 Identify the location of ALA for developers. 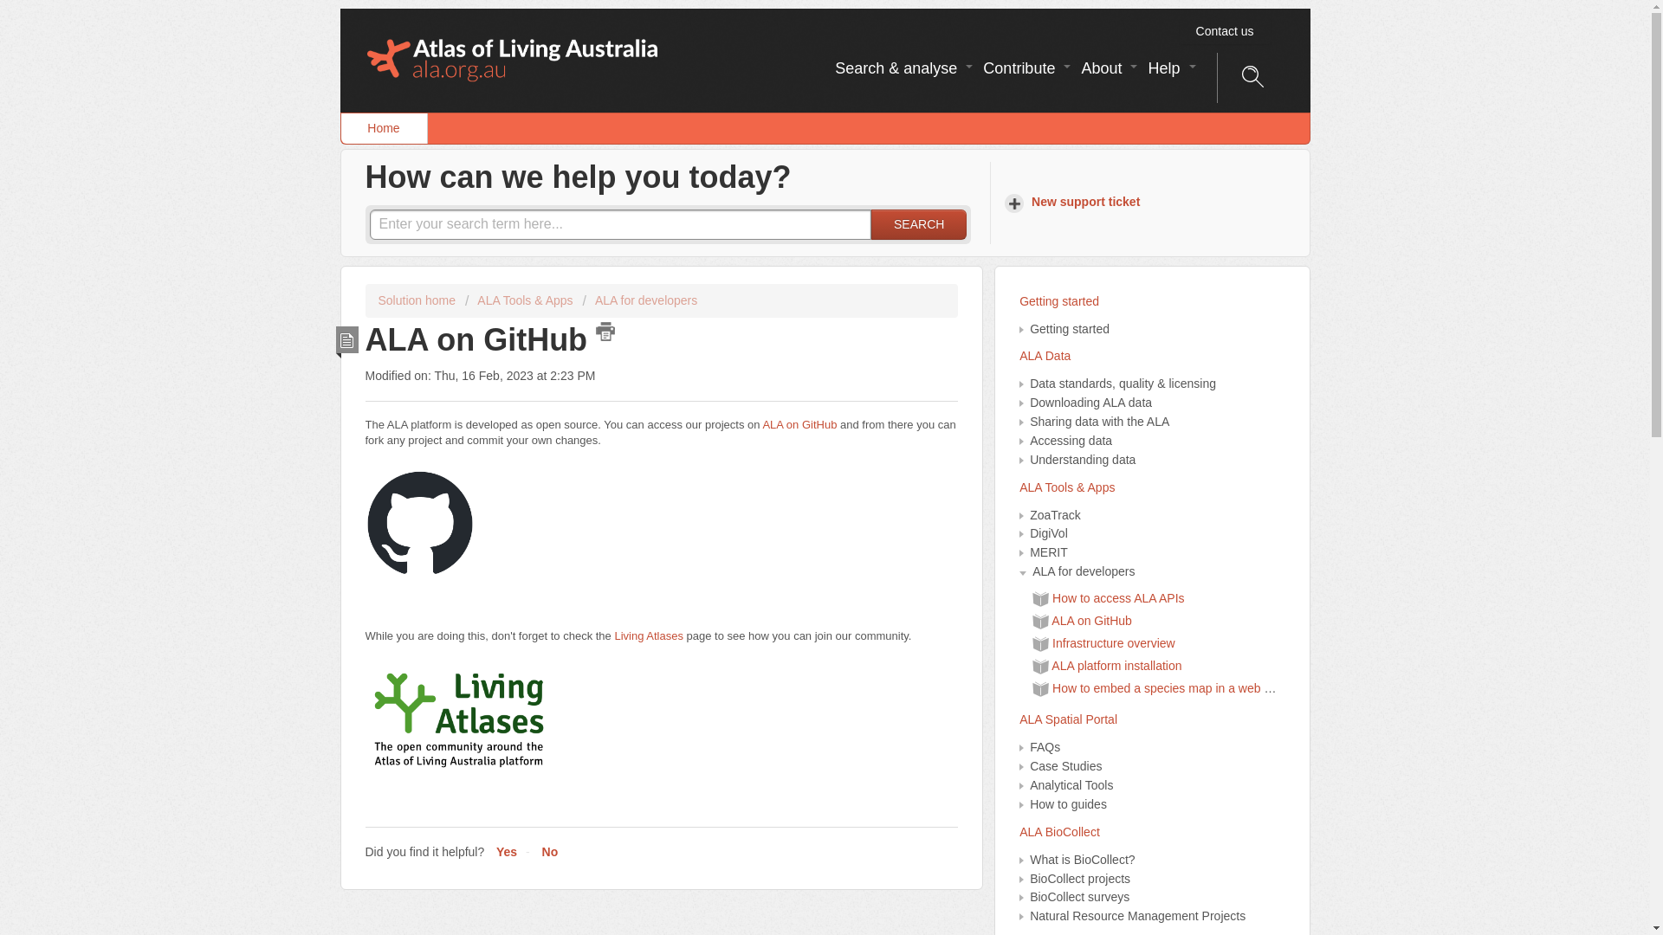
(641, 300).